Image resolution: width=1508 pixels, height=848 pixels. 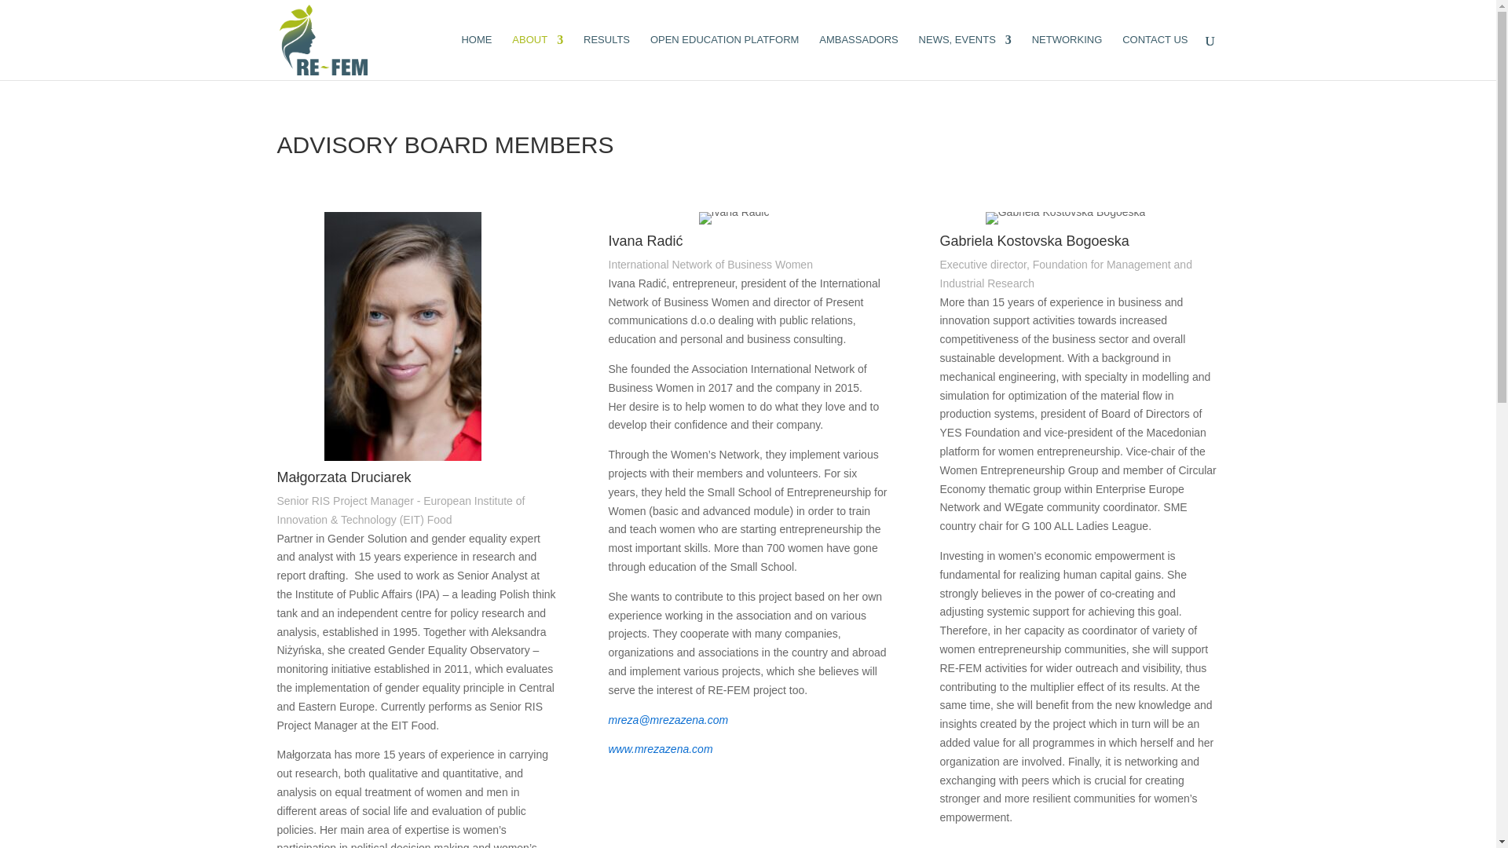 What do you see at coordinates (1155, 57) in the screenshot?
I see `CONTACT US` at bounding box center [1155, 57].